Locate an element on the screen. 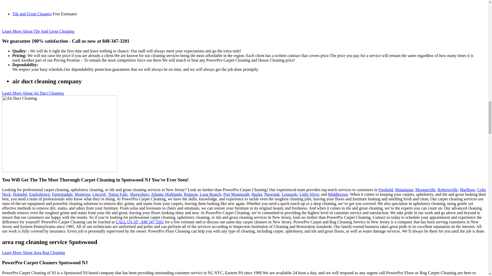 This screenshot has width=492, height=276. Rumson is located at coordinates (191, 194).